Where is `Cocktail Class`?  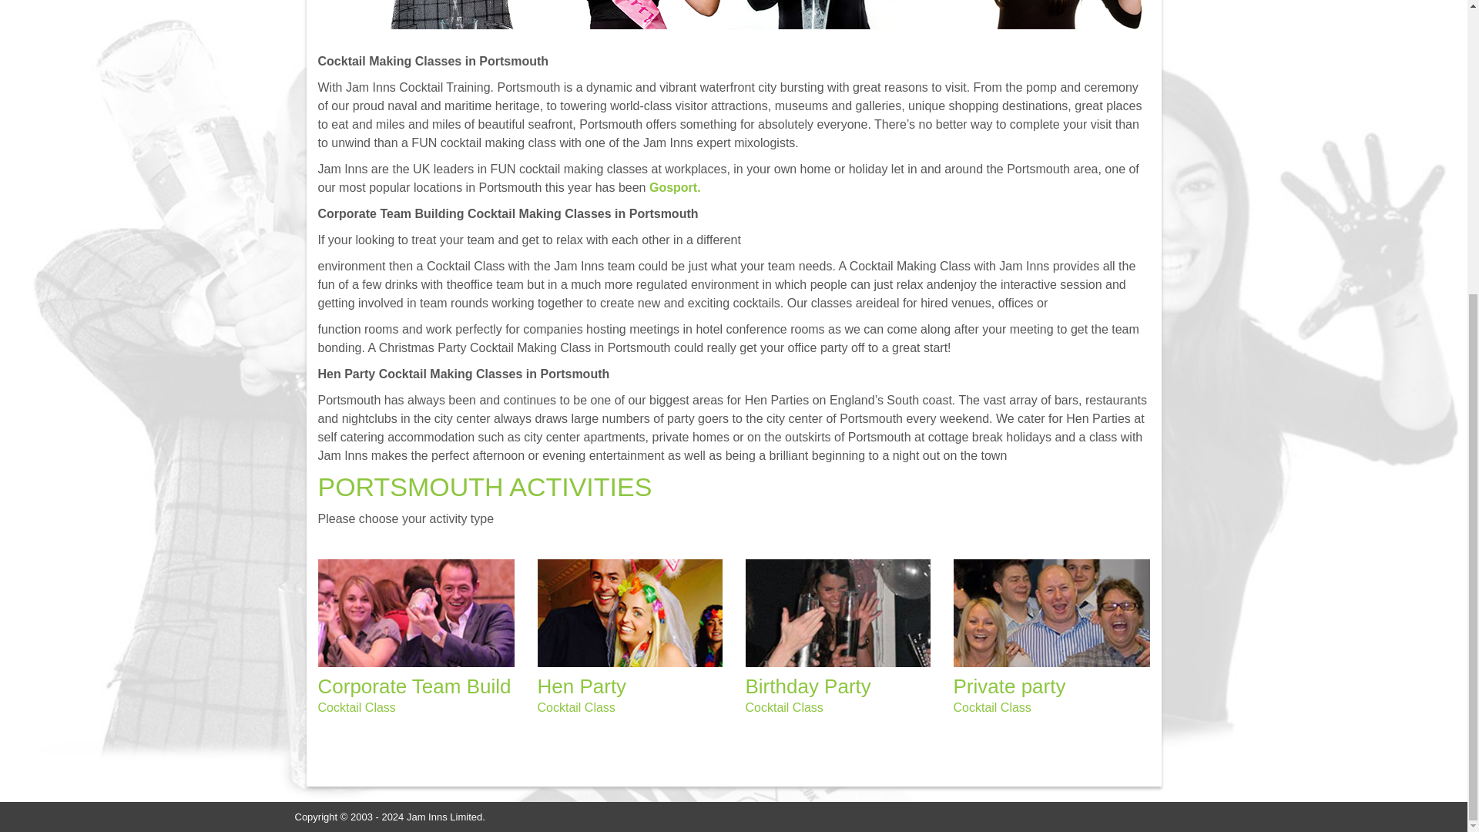
Cocktail Class is located at coordinates (992, 707).